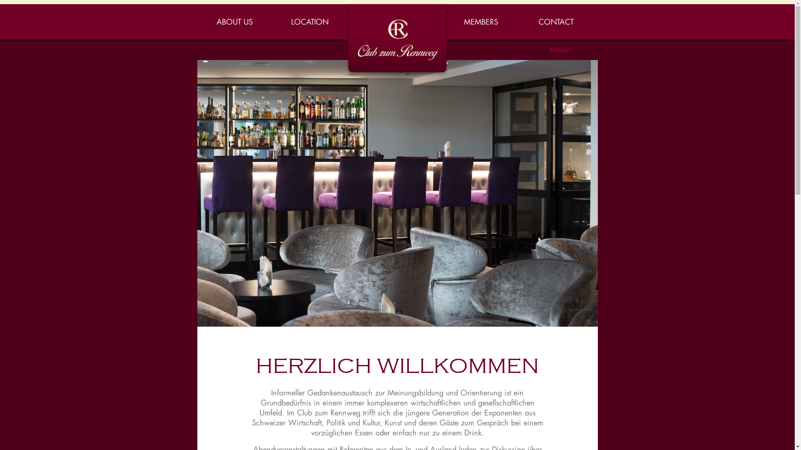 The image size is (801, 450). What do you see at coordinates (556, 22) in the screenshot?
I see `CONTACT` at bounding box center [556, 22].